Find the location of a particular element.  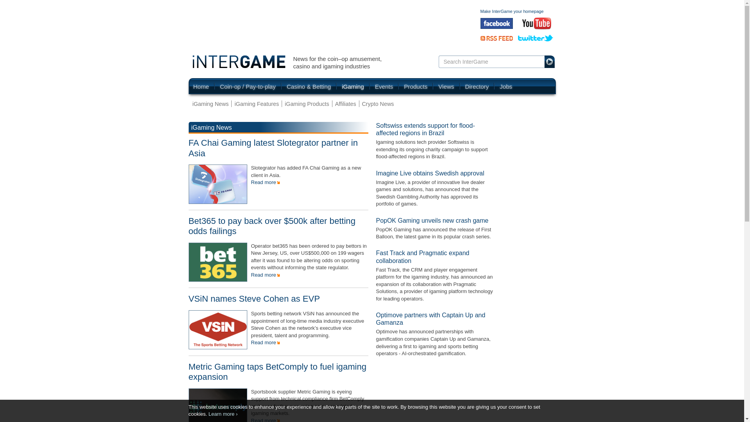

iGaming News is located at coordinates (212, 104).